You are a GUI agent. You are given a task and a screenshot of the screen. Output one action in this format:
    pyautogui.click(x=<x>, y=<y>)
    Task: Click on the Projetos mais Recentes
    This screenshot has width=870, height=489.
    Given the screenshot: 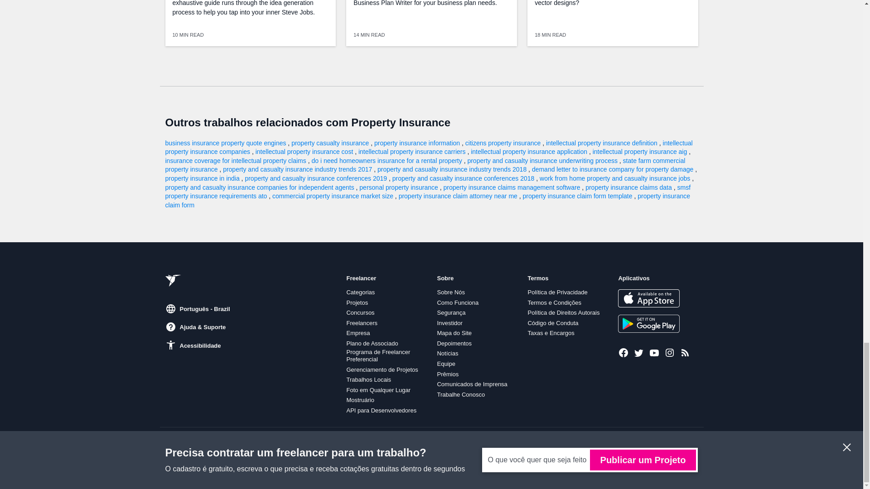 What is the action you would take?
    pyautogui.click(x=685, y=352)
    